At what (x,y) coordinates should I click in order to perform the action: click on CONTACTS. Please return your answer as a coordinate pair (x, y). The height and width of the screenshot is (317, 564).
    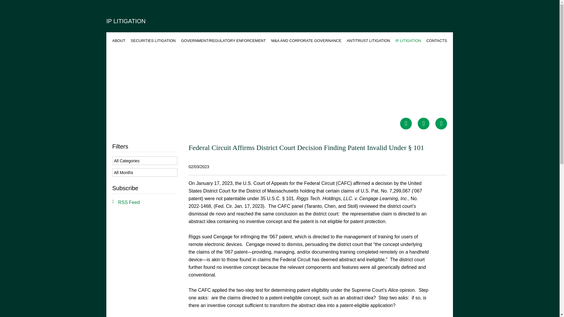
    Looking at the image, I should click on (437, 41).